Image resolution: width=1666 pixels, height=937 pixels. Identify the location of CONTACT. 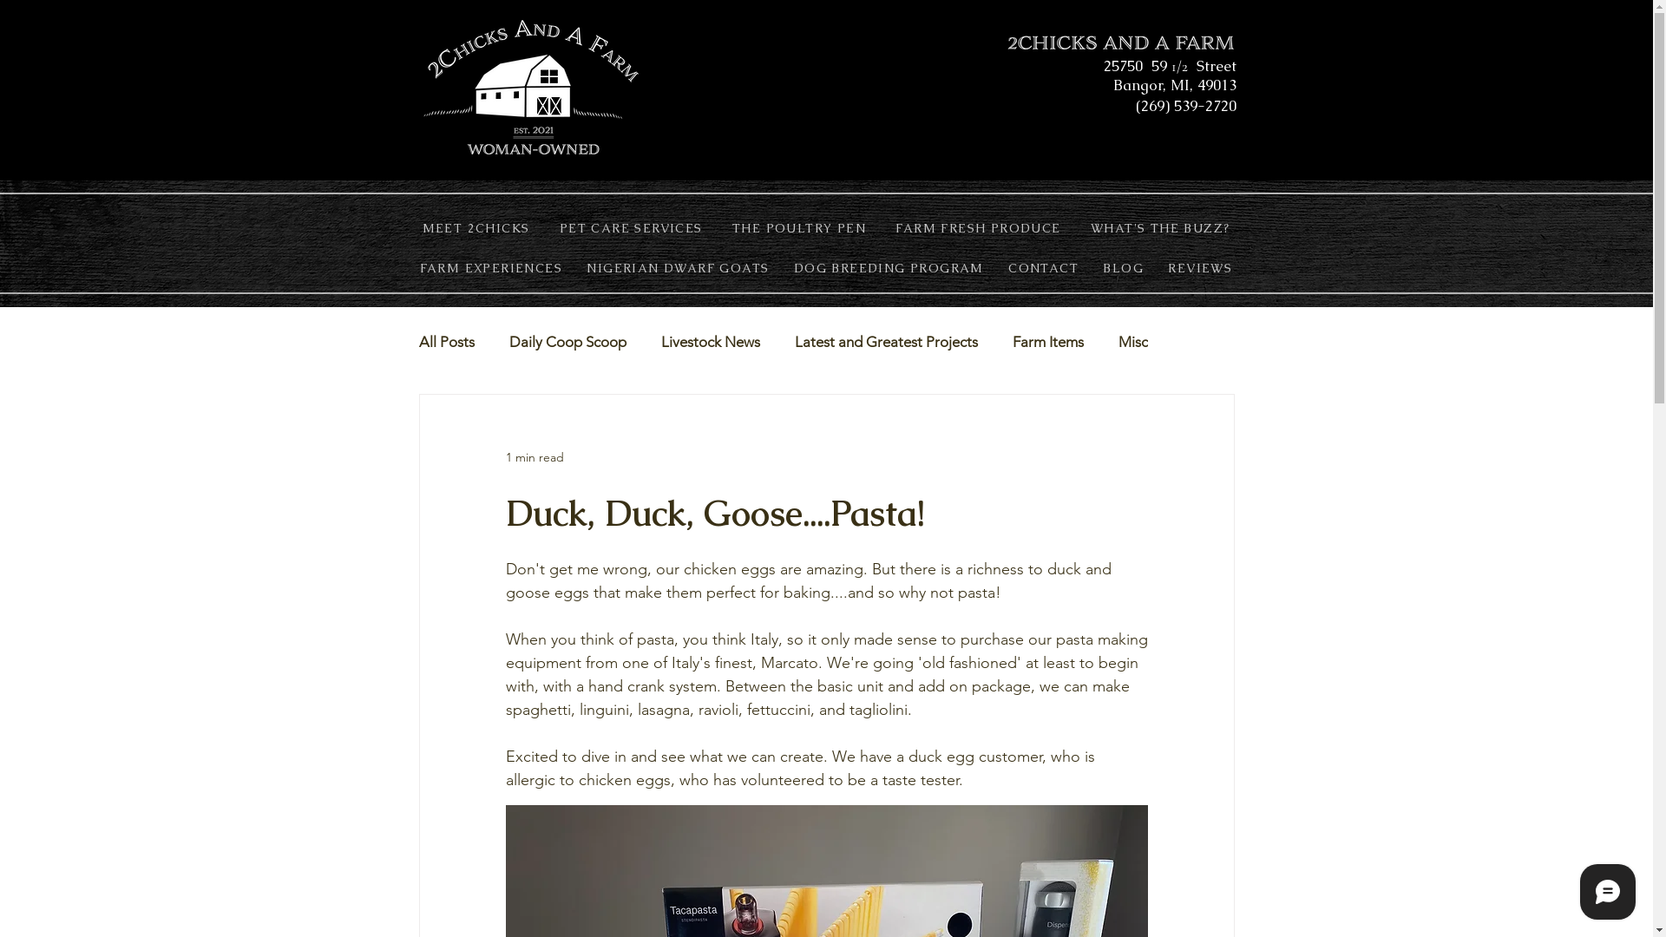
(1043, 268).